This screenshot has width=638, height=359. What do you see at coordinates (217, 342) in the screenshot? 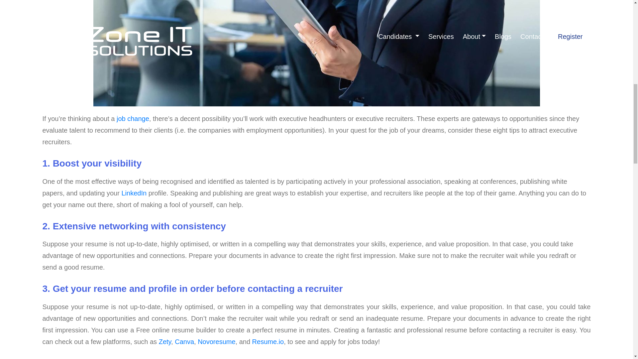
I see `Novoresume` at bounding box center [217, 342].